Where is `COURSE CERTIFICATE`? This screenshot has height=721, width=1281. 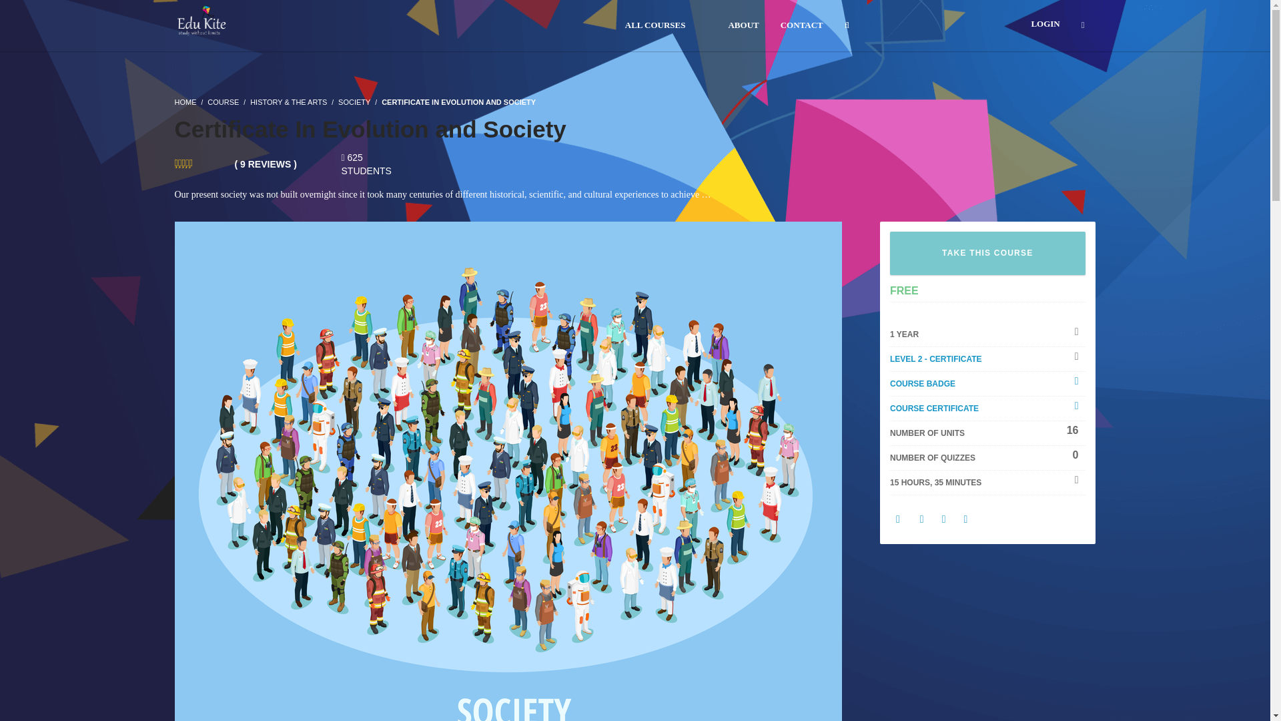 COURSE CERTIFICATE is located at coordinates (934, 408).